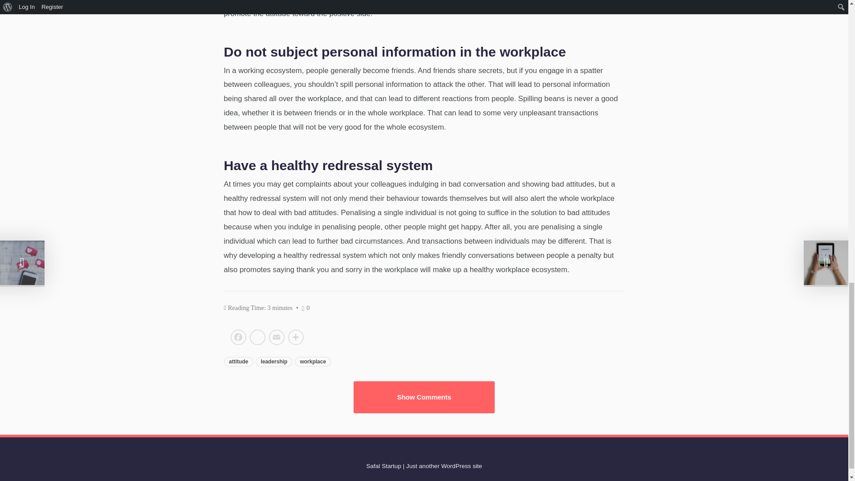 The image size is (855, 481). What do you see at coordinates (313, 362) in the screenshot?
I see `workplace` at bounding box center [313, 362].